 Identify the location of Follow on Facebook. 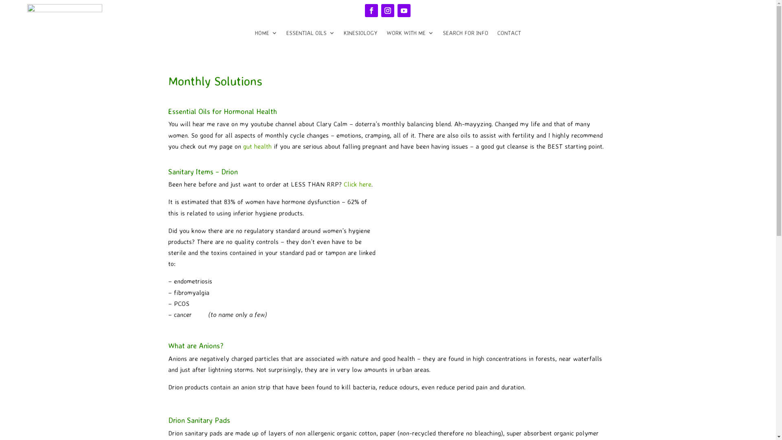
(371, 11).